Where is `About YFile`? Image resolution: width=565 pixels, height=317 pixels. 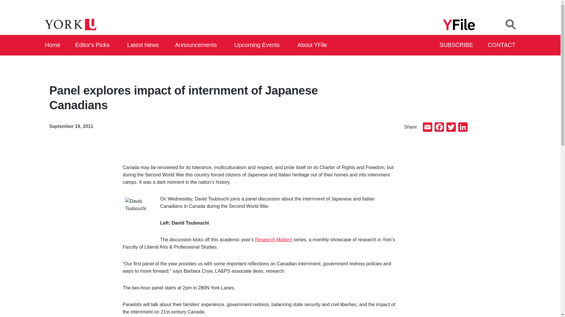 About YFile is located at coordinates (313, 45).